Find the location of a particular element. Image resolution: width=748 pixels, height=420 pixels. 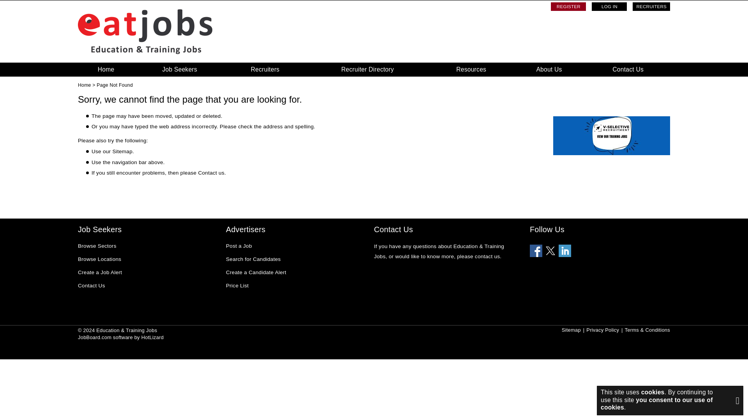

Browse Sectors is located at coordinates (97, 247).